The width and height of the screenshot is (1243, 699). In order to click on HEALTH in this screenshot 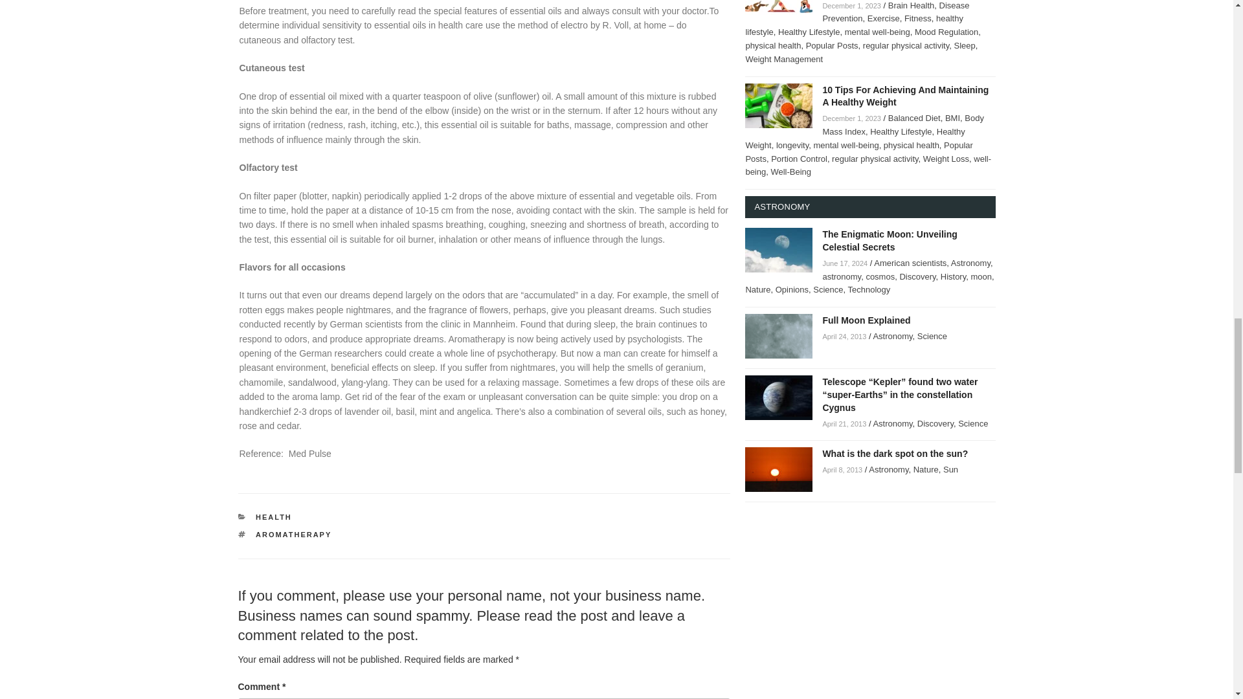, I will do `click(274, 516)`.